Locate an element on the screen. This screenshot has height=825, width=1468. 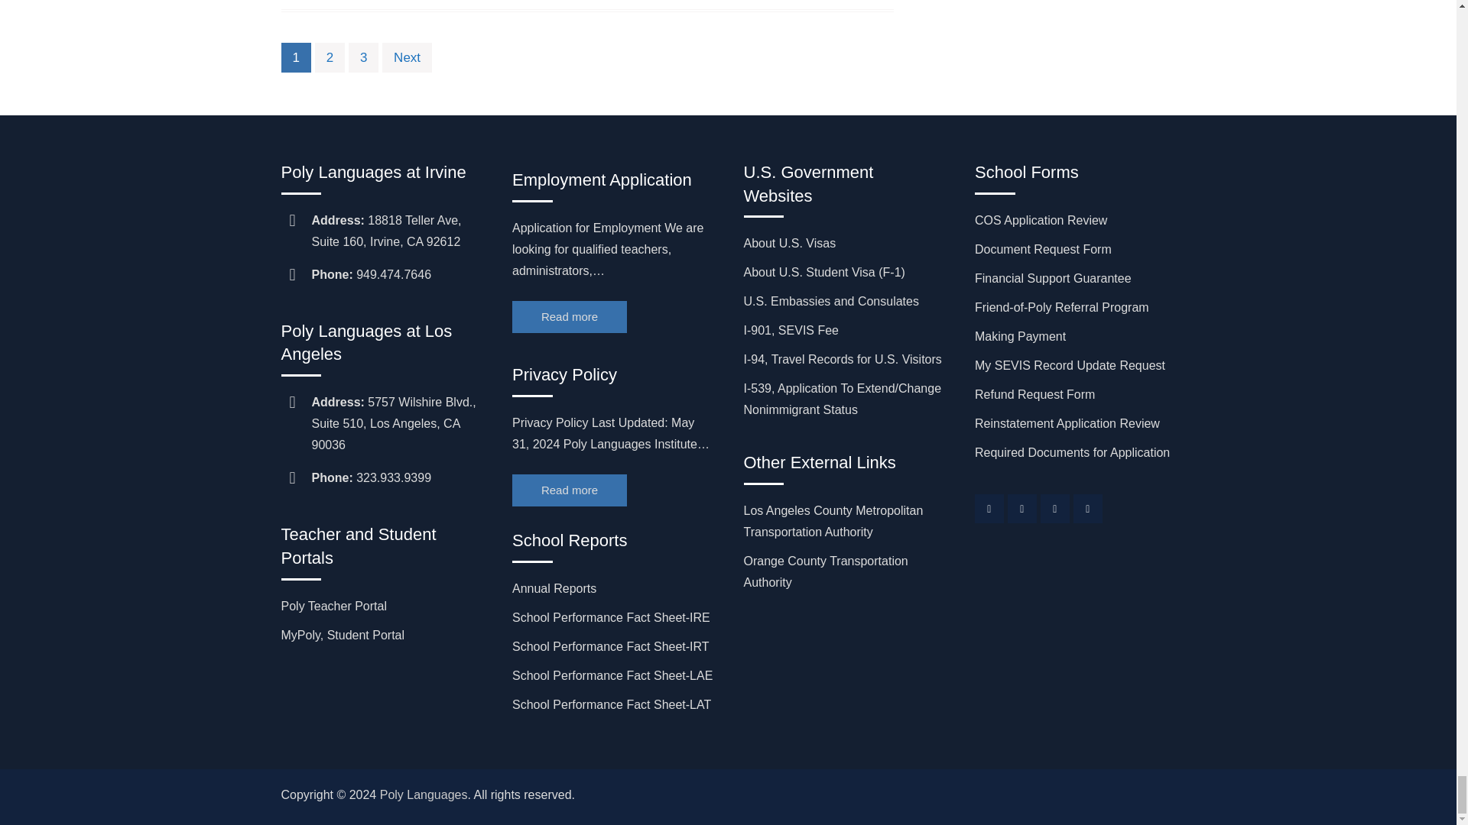
YouTube is located at coordinates (1087, 508).